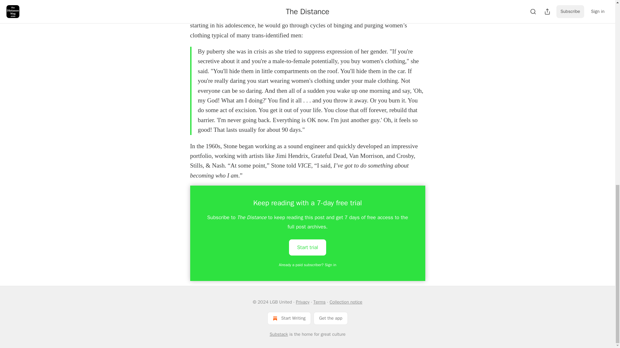  I want to click on Substack, so click(279, 334).